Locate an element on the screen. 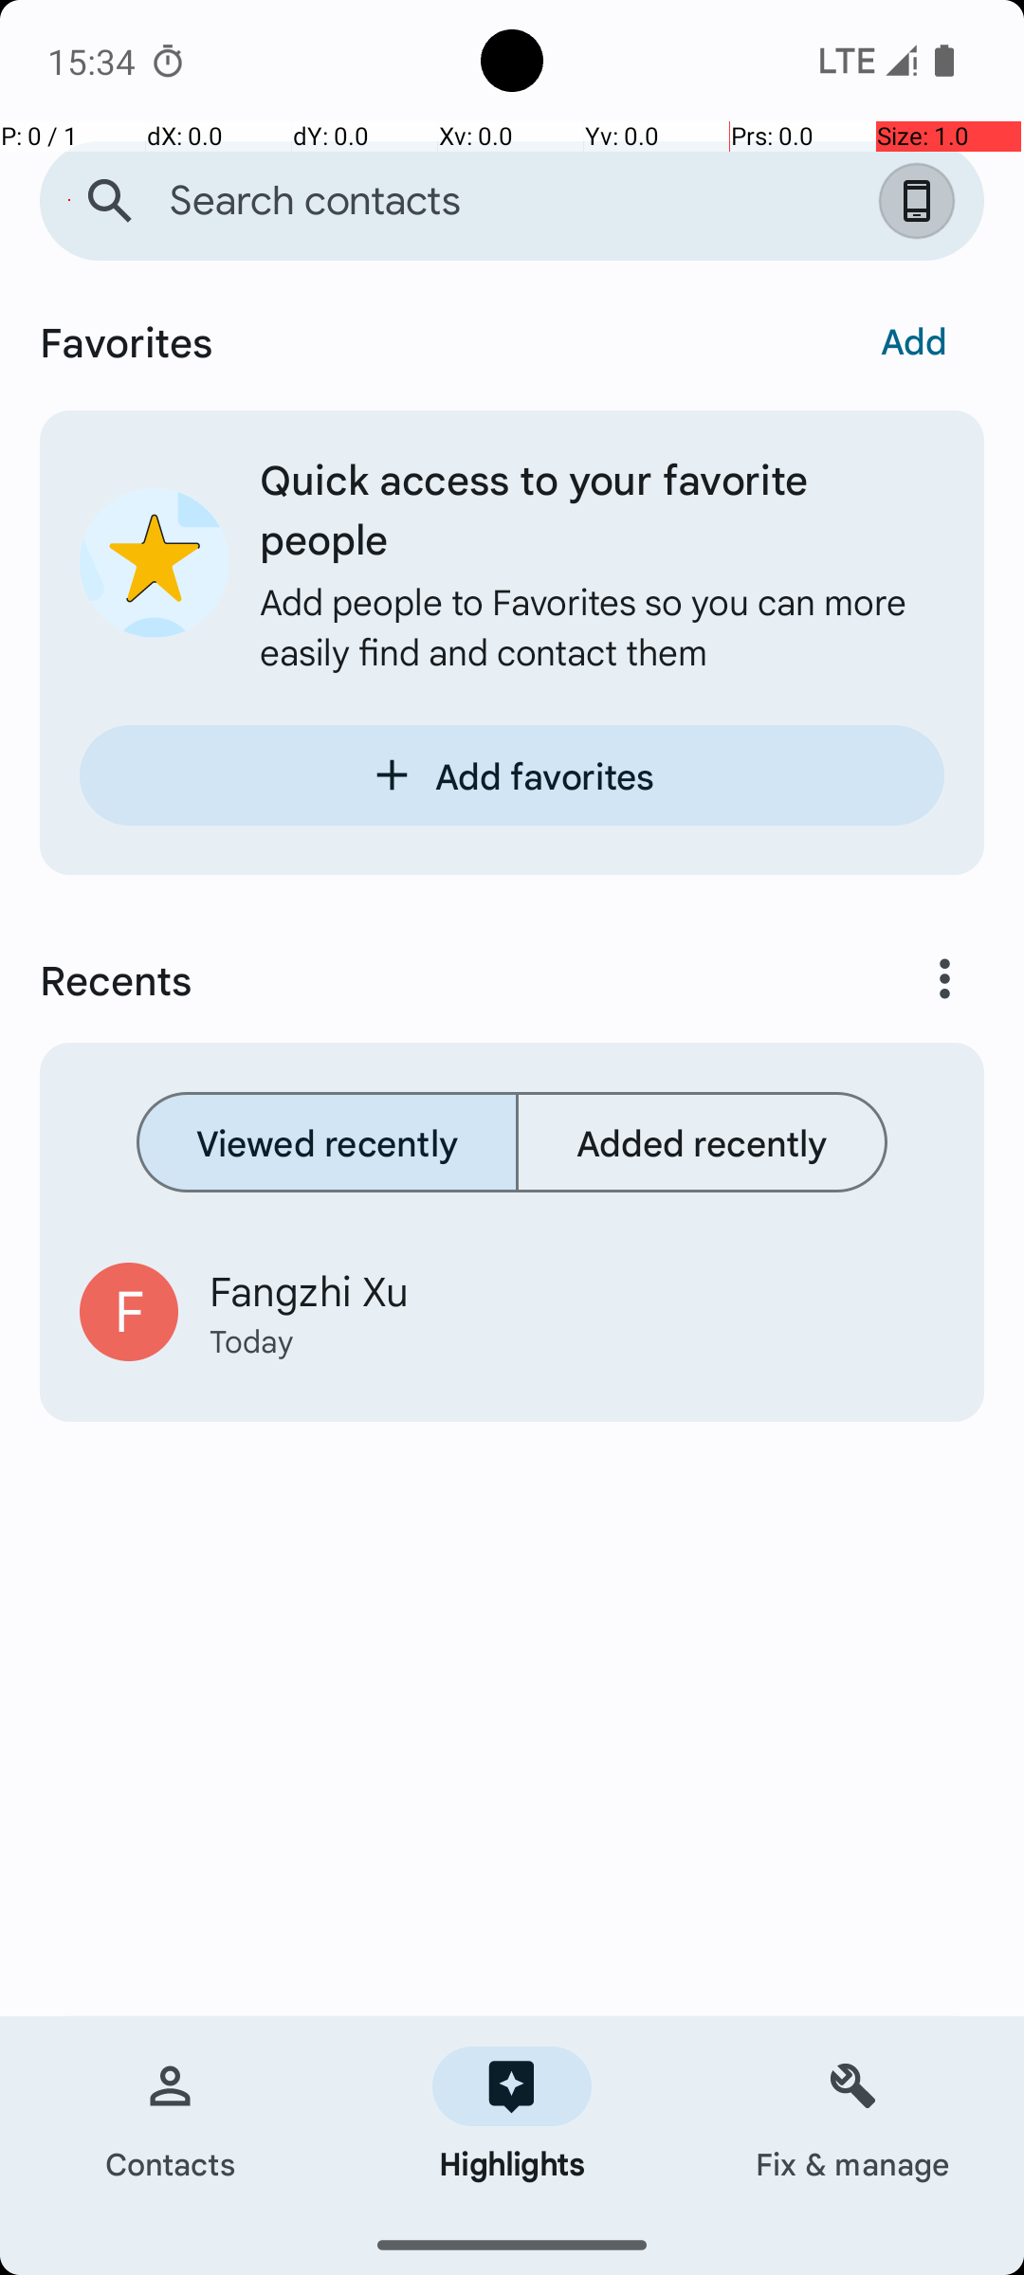 The width and height of the screenshot is (1024, 2275). Added recently is located at coordinates (702, 1142).